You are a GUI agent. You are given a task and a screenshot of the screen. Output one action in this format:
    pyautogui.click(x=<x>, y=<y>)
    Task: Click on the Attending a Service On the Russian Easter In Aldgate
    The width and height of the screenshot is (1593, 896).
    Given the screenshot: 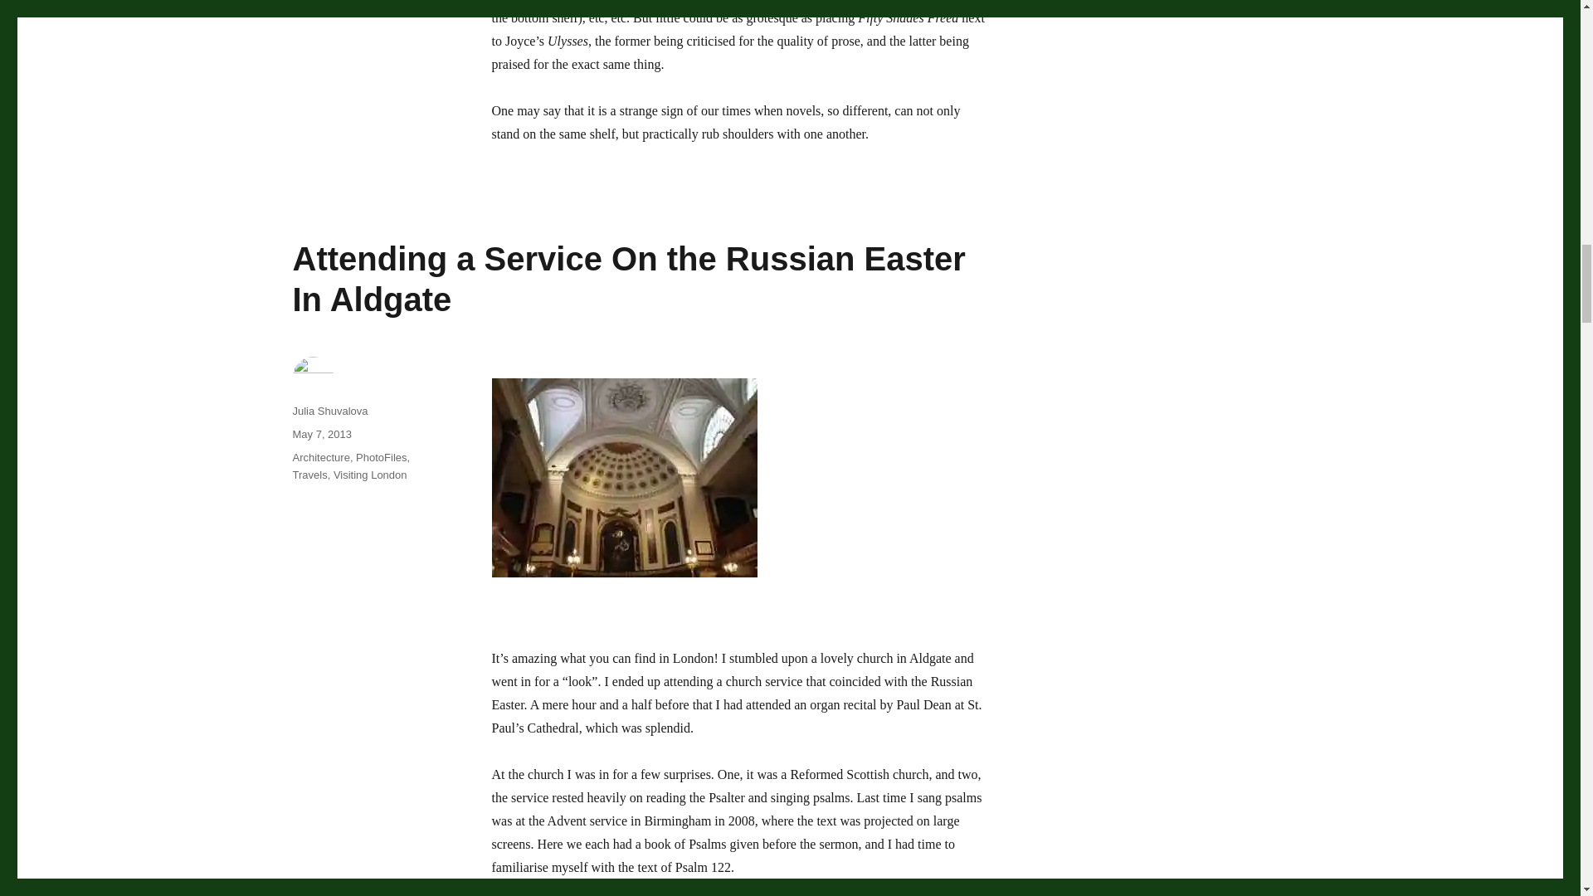 What is the action you would take?
    pyautogui.click(x=628, y=279)
    